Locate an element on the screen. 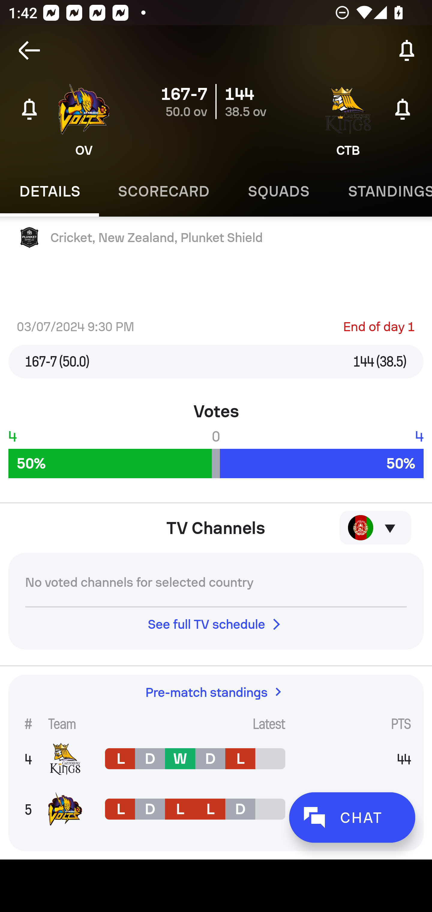 This screenshot has width=432, height=912. Standings STANDINGS is located at coordinates (380, 191).